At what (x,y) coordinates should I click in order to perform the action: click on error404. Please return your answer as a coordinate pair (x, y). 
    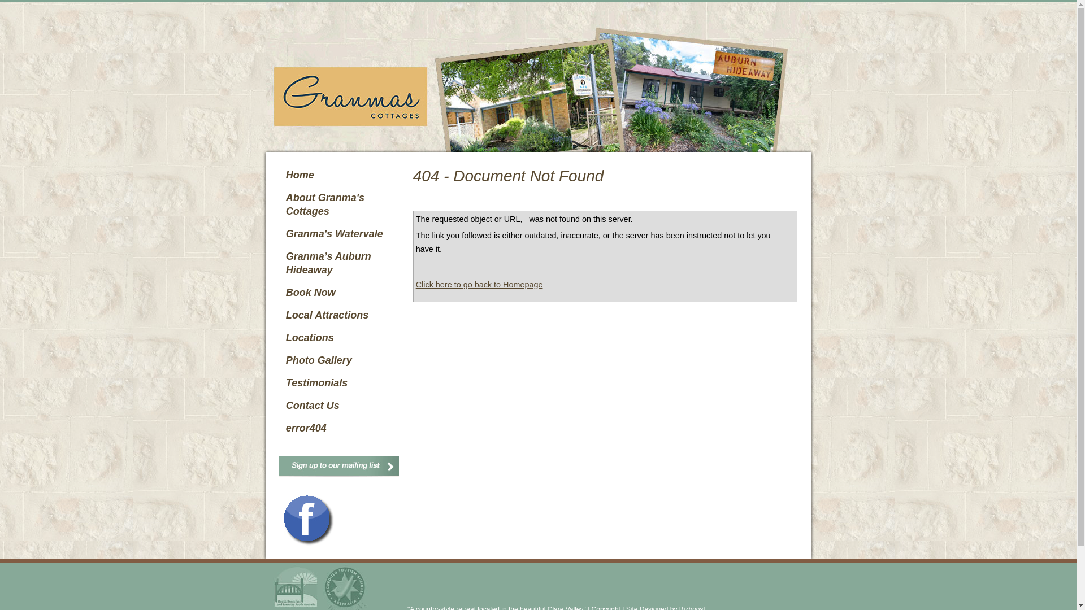
    Looking at the image, I should click on (341, 428).